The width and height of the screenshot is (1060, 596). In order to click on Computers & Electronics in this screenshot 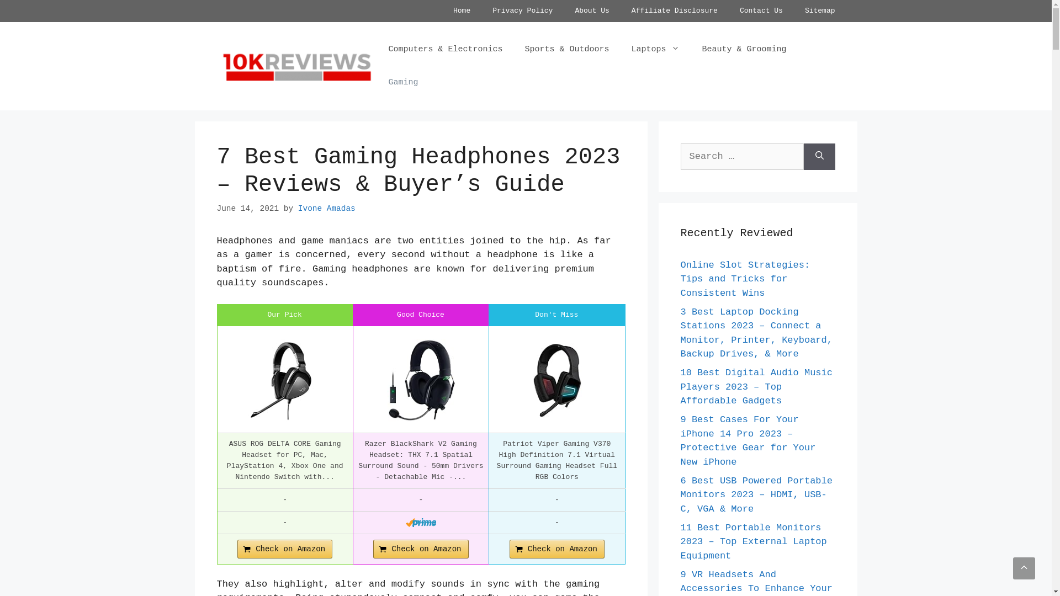, I will do `click(445, 50)`.